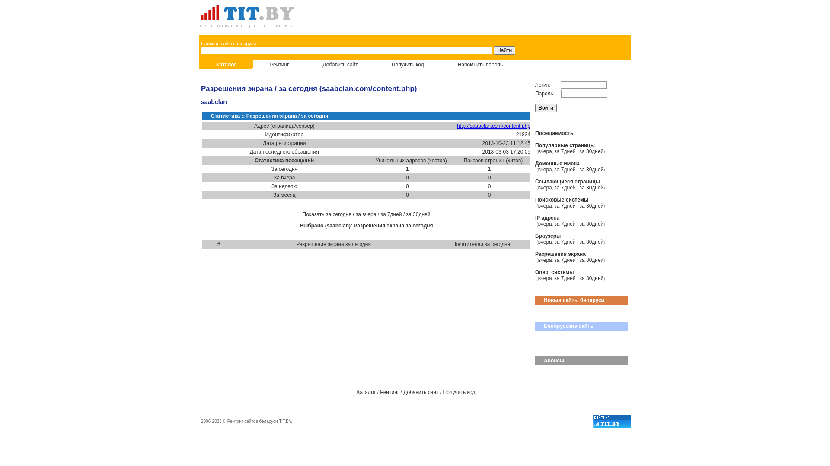 This screenshot has width=830, height=466. Describe the element at coordinates (494, 126) in the screenshot. I see `http://saabclan.com/content.php` at that location.